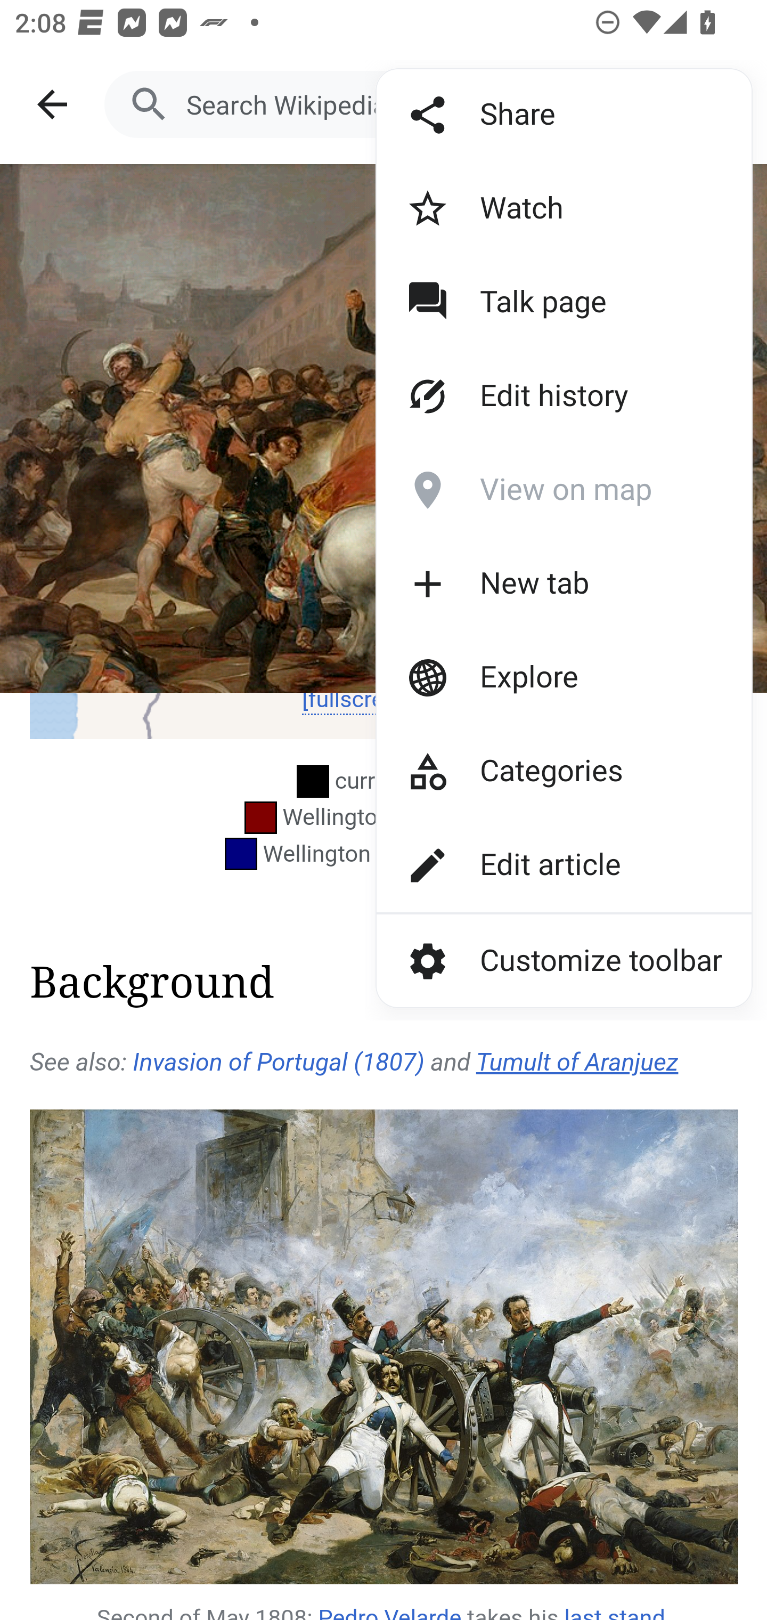 The width and height of the screenshot is (767, 1620). What do you see at coordinates (528, 303) in the screenshot?
I see `Talk page` at bounding box center [528, 303].